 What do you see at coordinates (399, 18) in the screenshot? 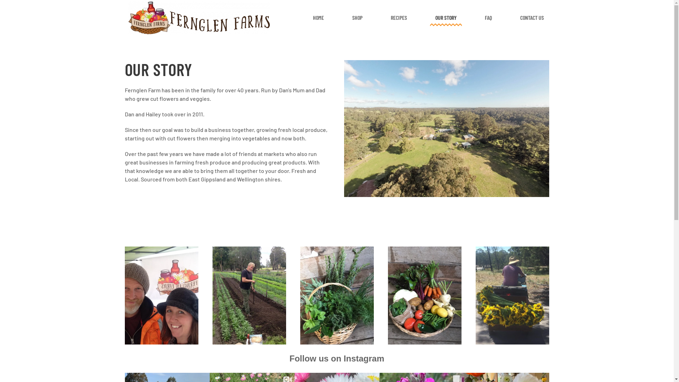
I see `RECIPES` at bounding box center [399, 18].